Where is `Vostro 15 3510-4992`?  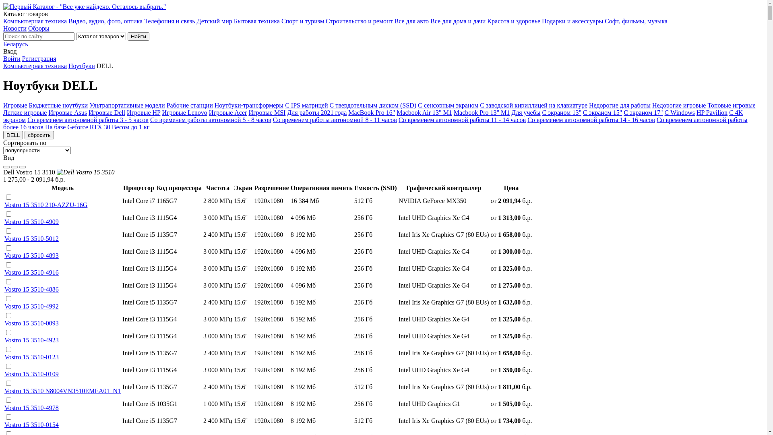
Vostro 15 3510-4992 is located at coordinates (31, 306).